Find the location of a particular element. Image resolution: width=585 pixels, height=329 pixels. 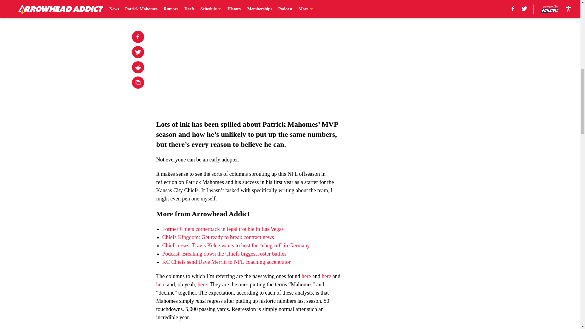

here is located at coordinates (202, 285).